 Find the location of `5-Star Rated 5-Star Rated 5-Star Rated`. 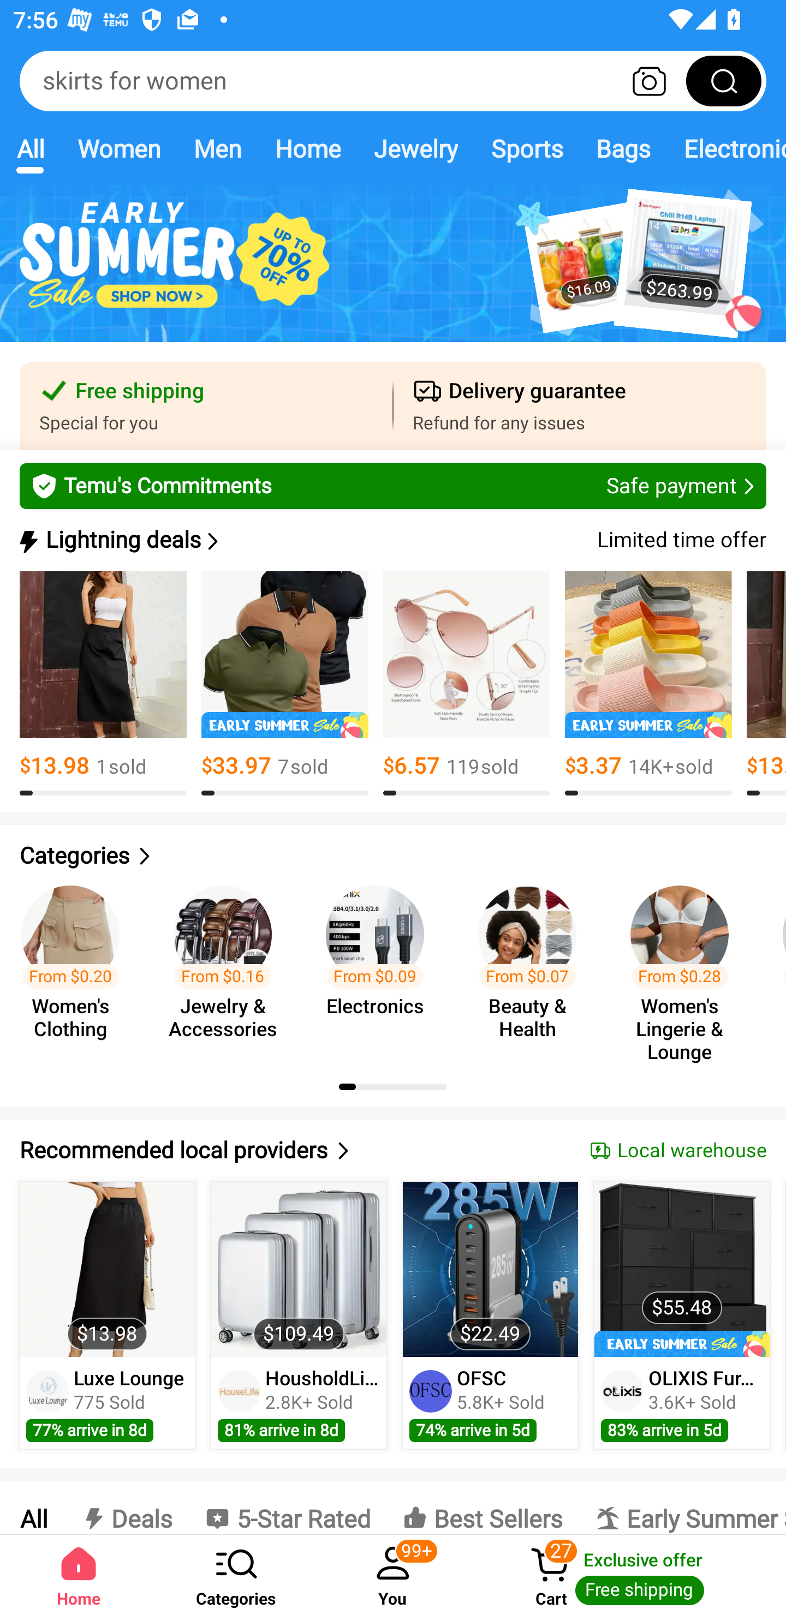

5-Star Rated 5-Star Rated 5-Star Rated is located at coordinates (287, 1508).